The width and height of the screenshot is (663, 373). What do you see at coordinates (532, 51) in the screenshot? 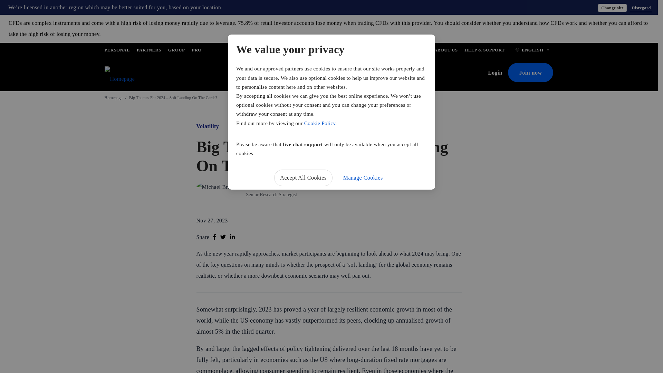
I see `ENGLISH` at bounding box center [532, 51].